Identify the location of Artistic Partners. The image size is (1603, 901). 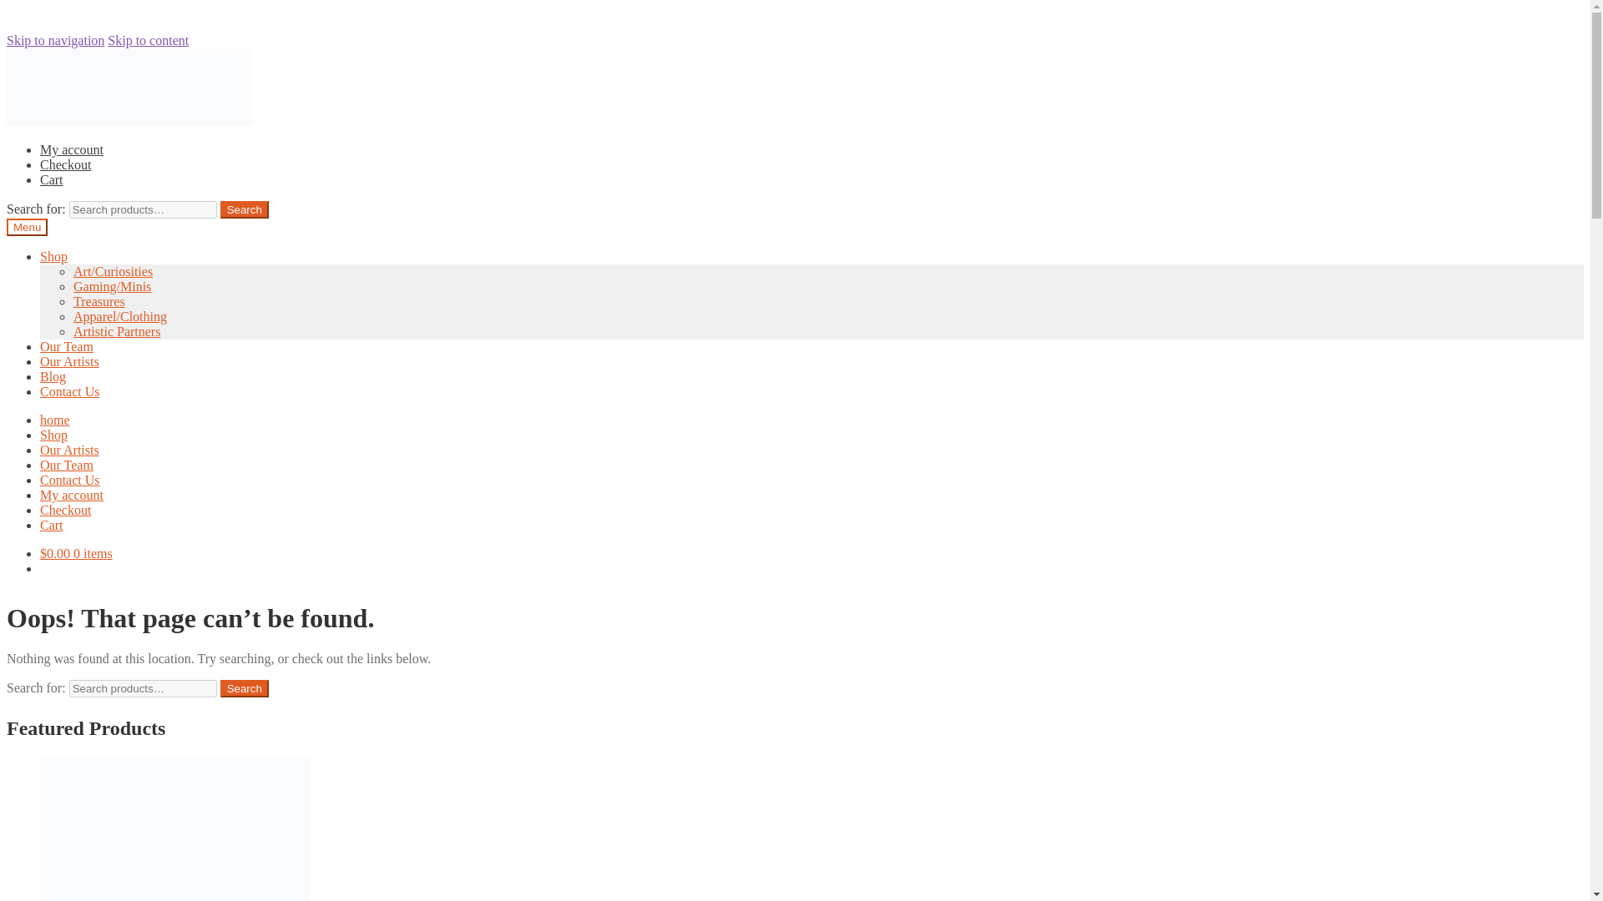
(905, 652).